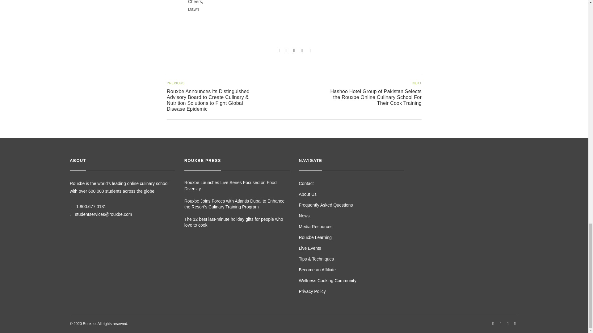 This screenshot has height=333, width=593. Describe the element at coordinates (237, 186) in the screenshot. I see `Rouxbe Launches Live Series Focused on Food Diversity` at that location.